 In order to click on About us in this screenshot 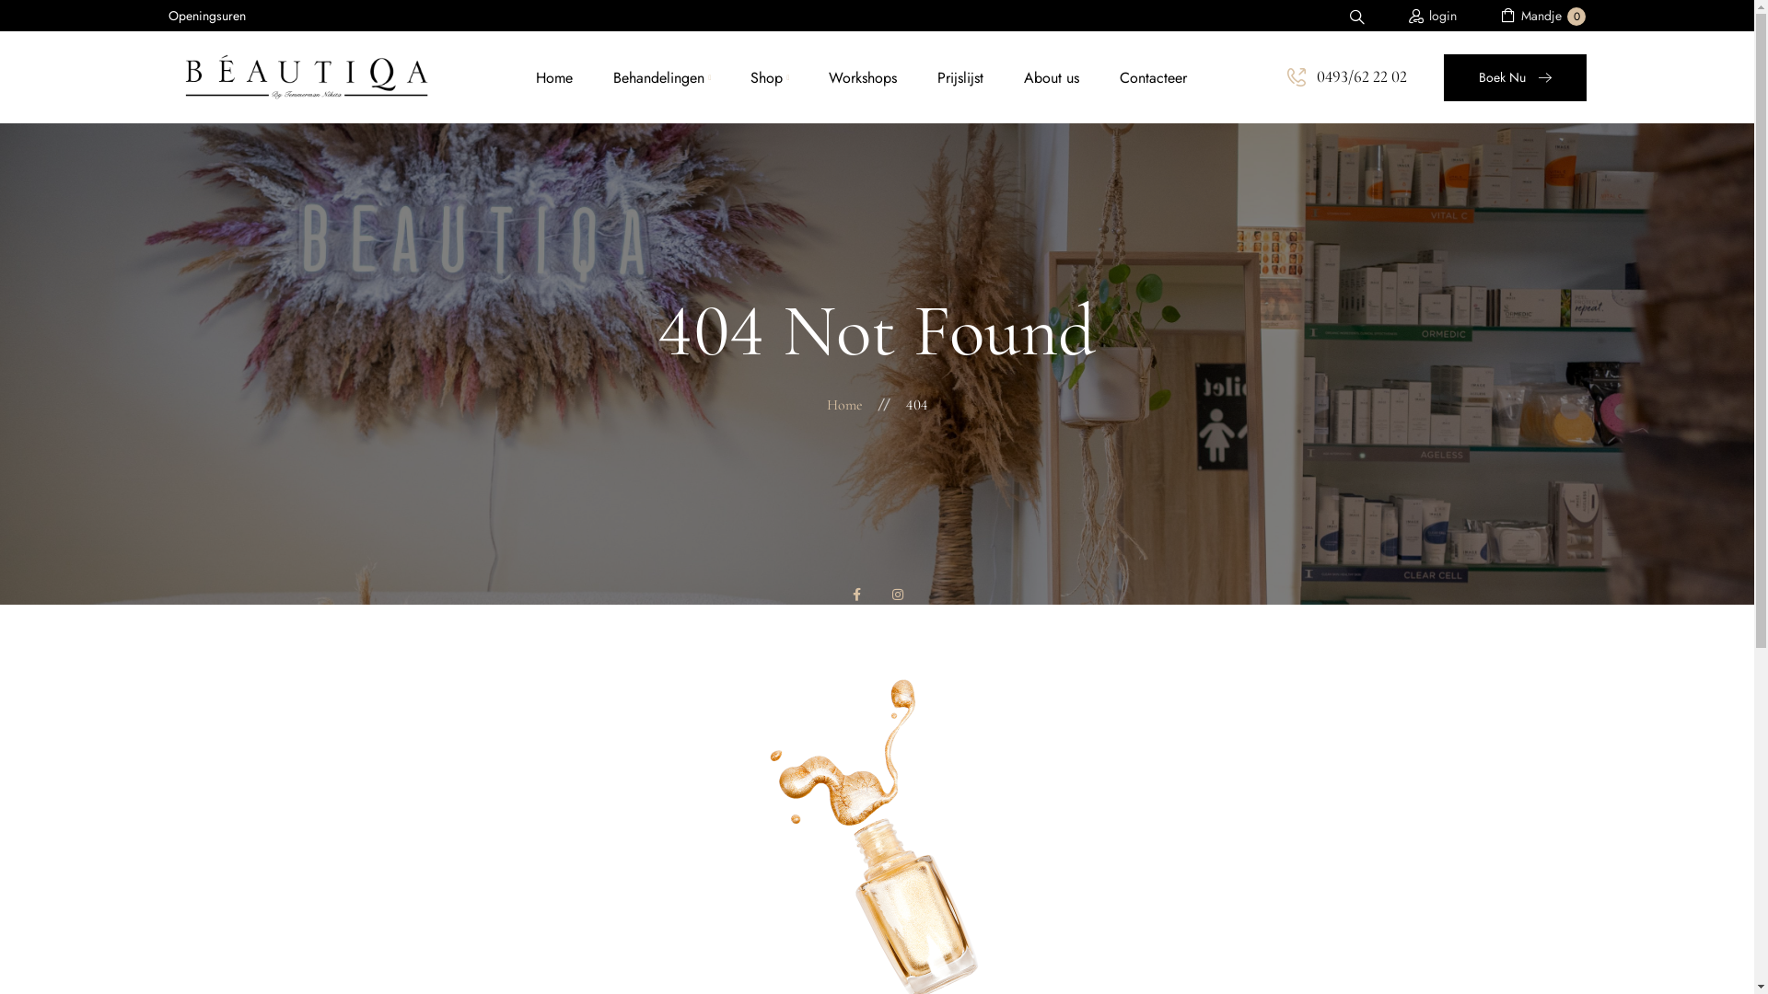, I will do `click(1052, 77)`.